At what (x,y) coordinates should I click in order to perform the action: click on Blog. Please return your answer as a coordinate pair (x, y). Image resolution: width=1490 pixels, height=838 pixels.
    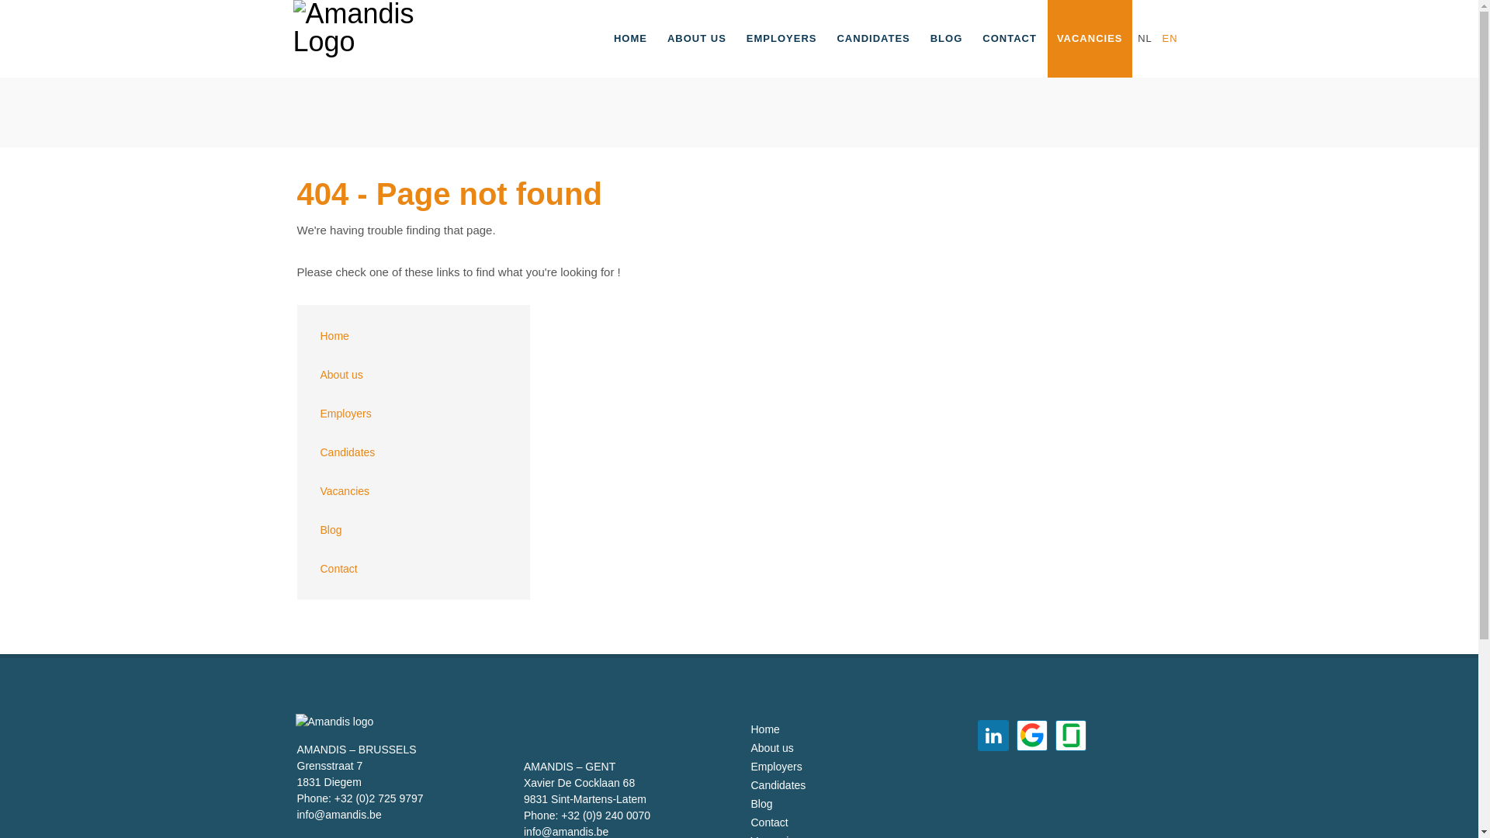
    Looking at the image, I should click on (779, 804).